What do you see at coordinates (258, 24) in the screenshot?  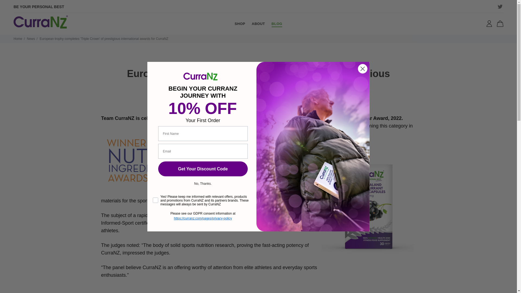 I see `ABOUT` at bounding box center [258, 24].